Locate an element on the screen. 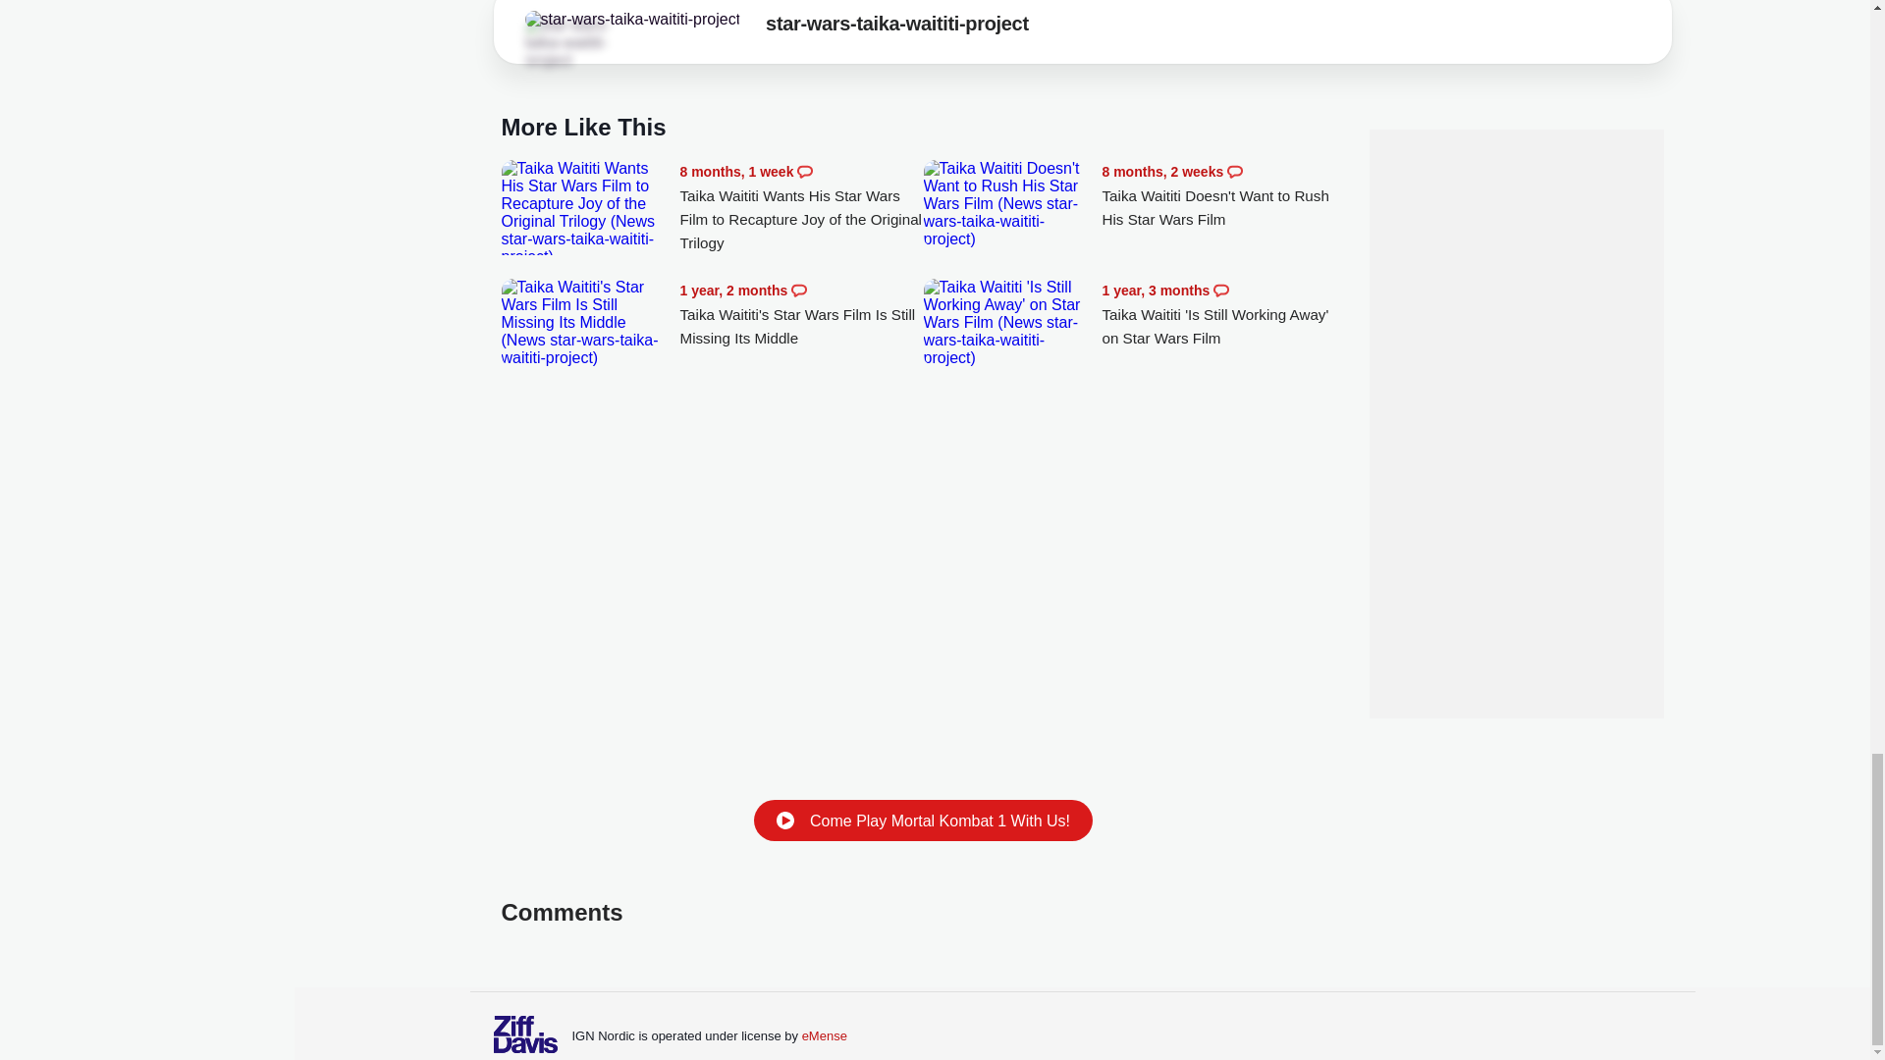 This screenshot has width=1885, height=1060. Comments is located at coordinates (1221, 291).